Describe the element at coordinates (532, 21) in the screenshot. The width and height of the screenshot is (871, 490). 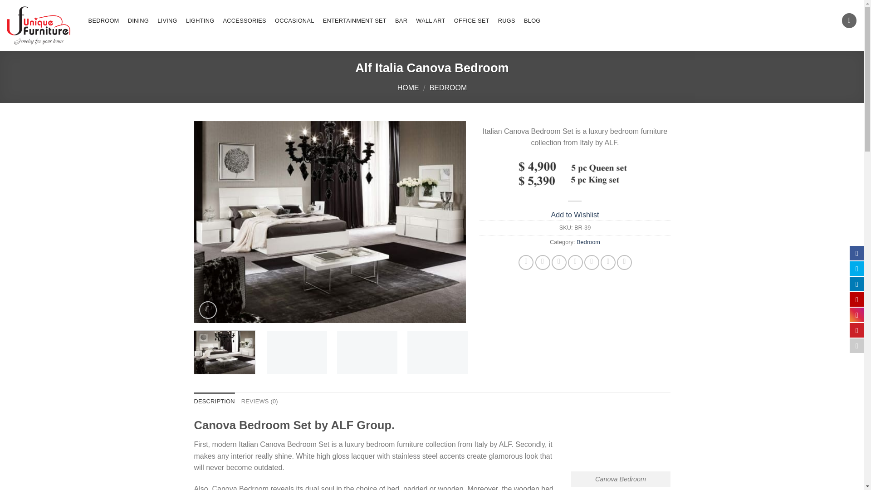
I see `BLOG` at that location.